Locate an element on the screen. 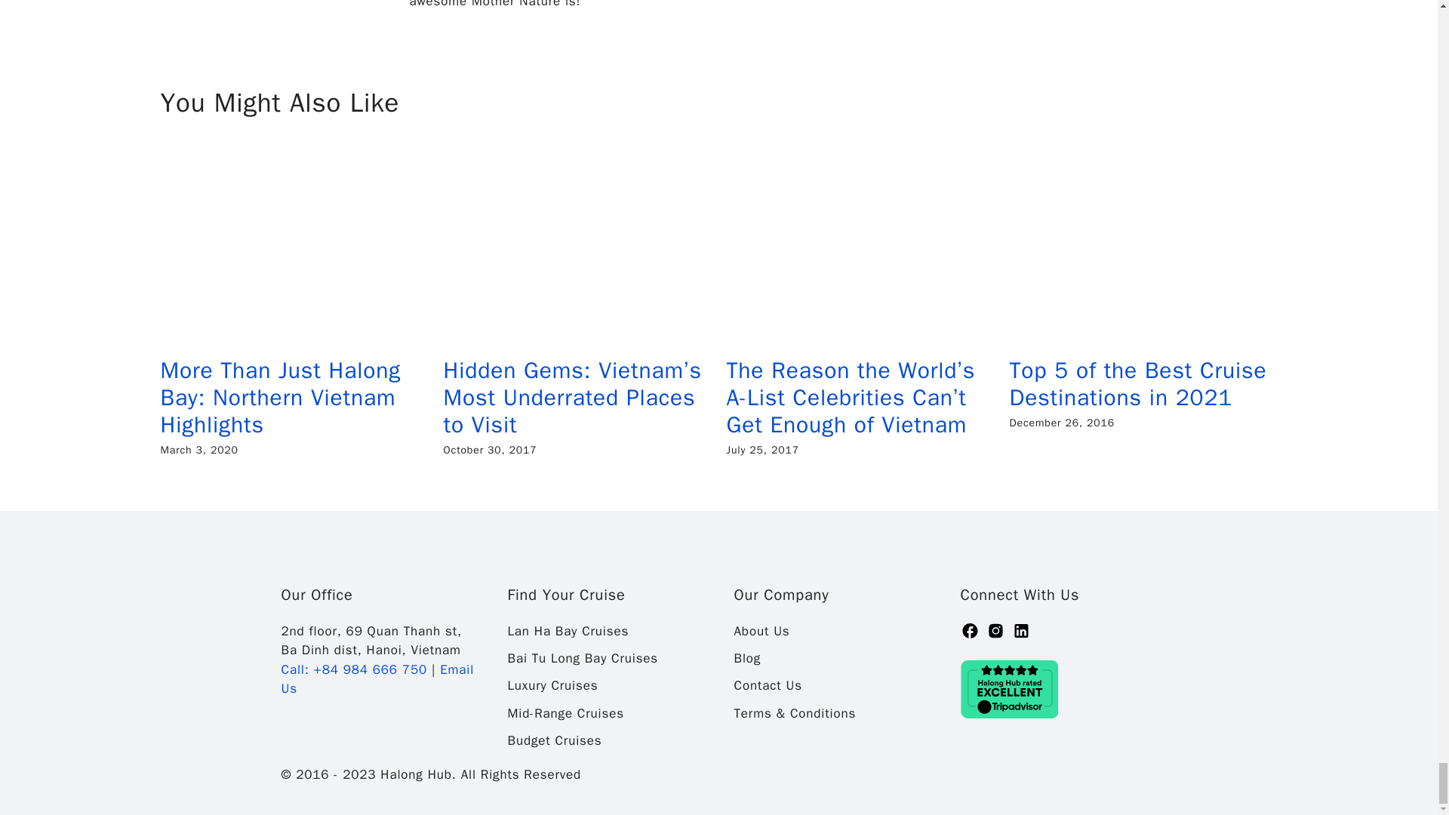 The width and height of the screenshot is (1449, 815). HLH-logo is located at coordinates (356, 554).